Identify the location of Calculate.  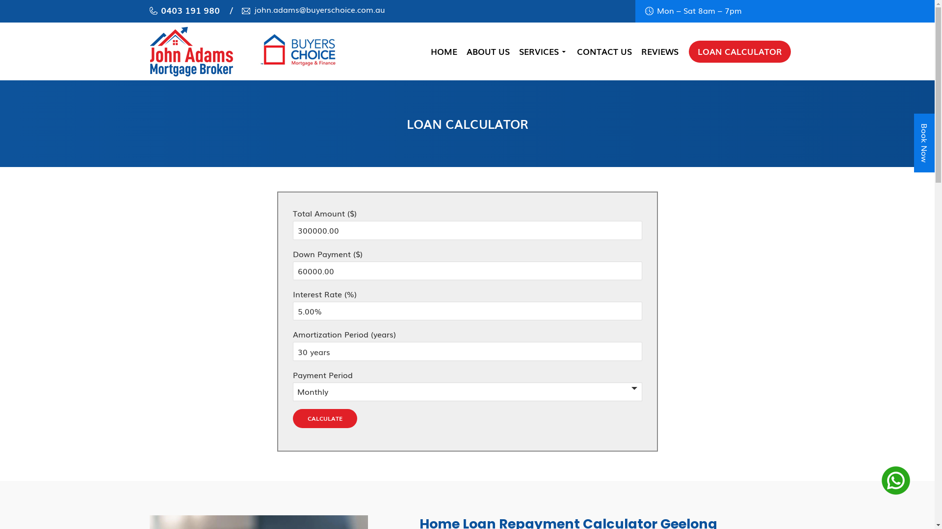
(325, 418).